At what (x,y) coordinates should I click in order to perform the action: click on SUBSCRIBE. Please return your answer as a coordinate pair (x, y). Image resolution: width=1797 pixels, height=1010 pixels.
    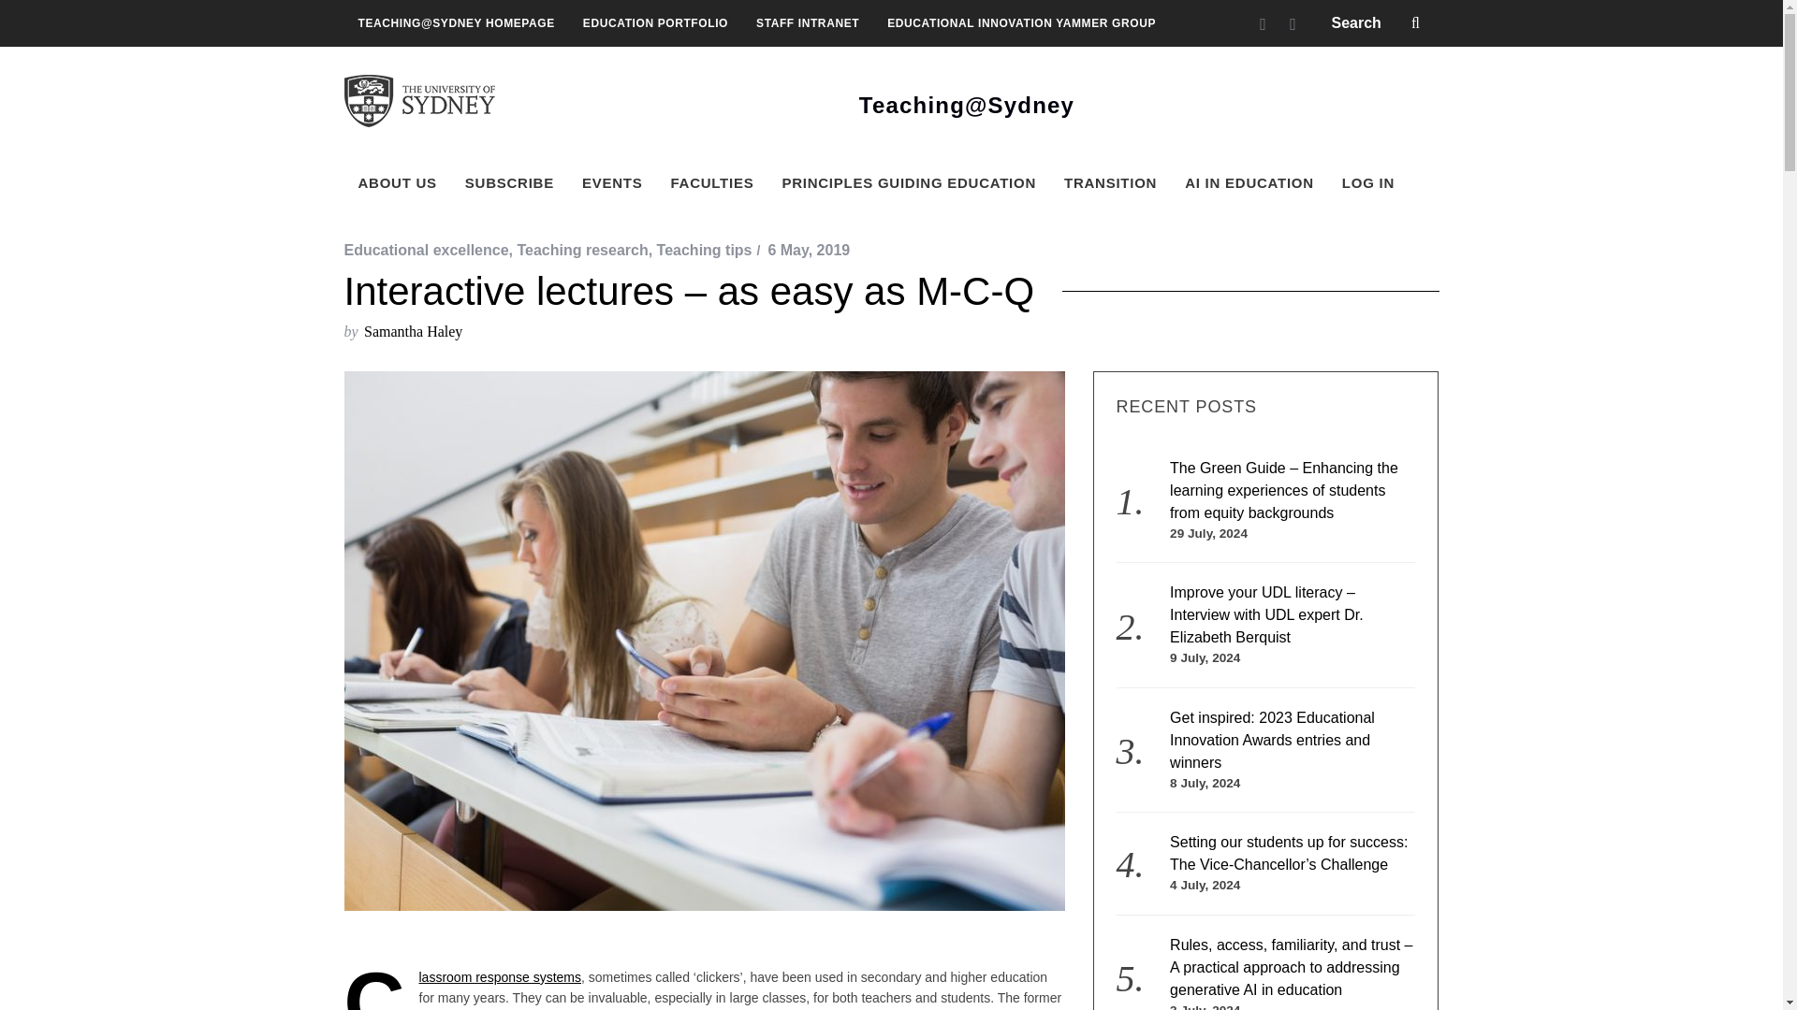
    Looking at the image, I should click on (509, 183).